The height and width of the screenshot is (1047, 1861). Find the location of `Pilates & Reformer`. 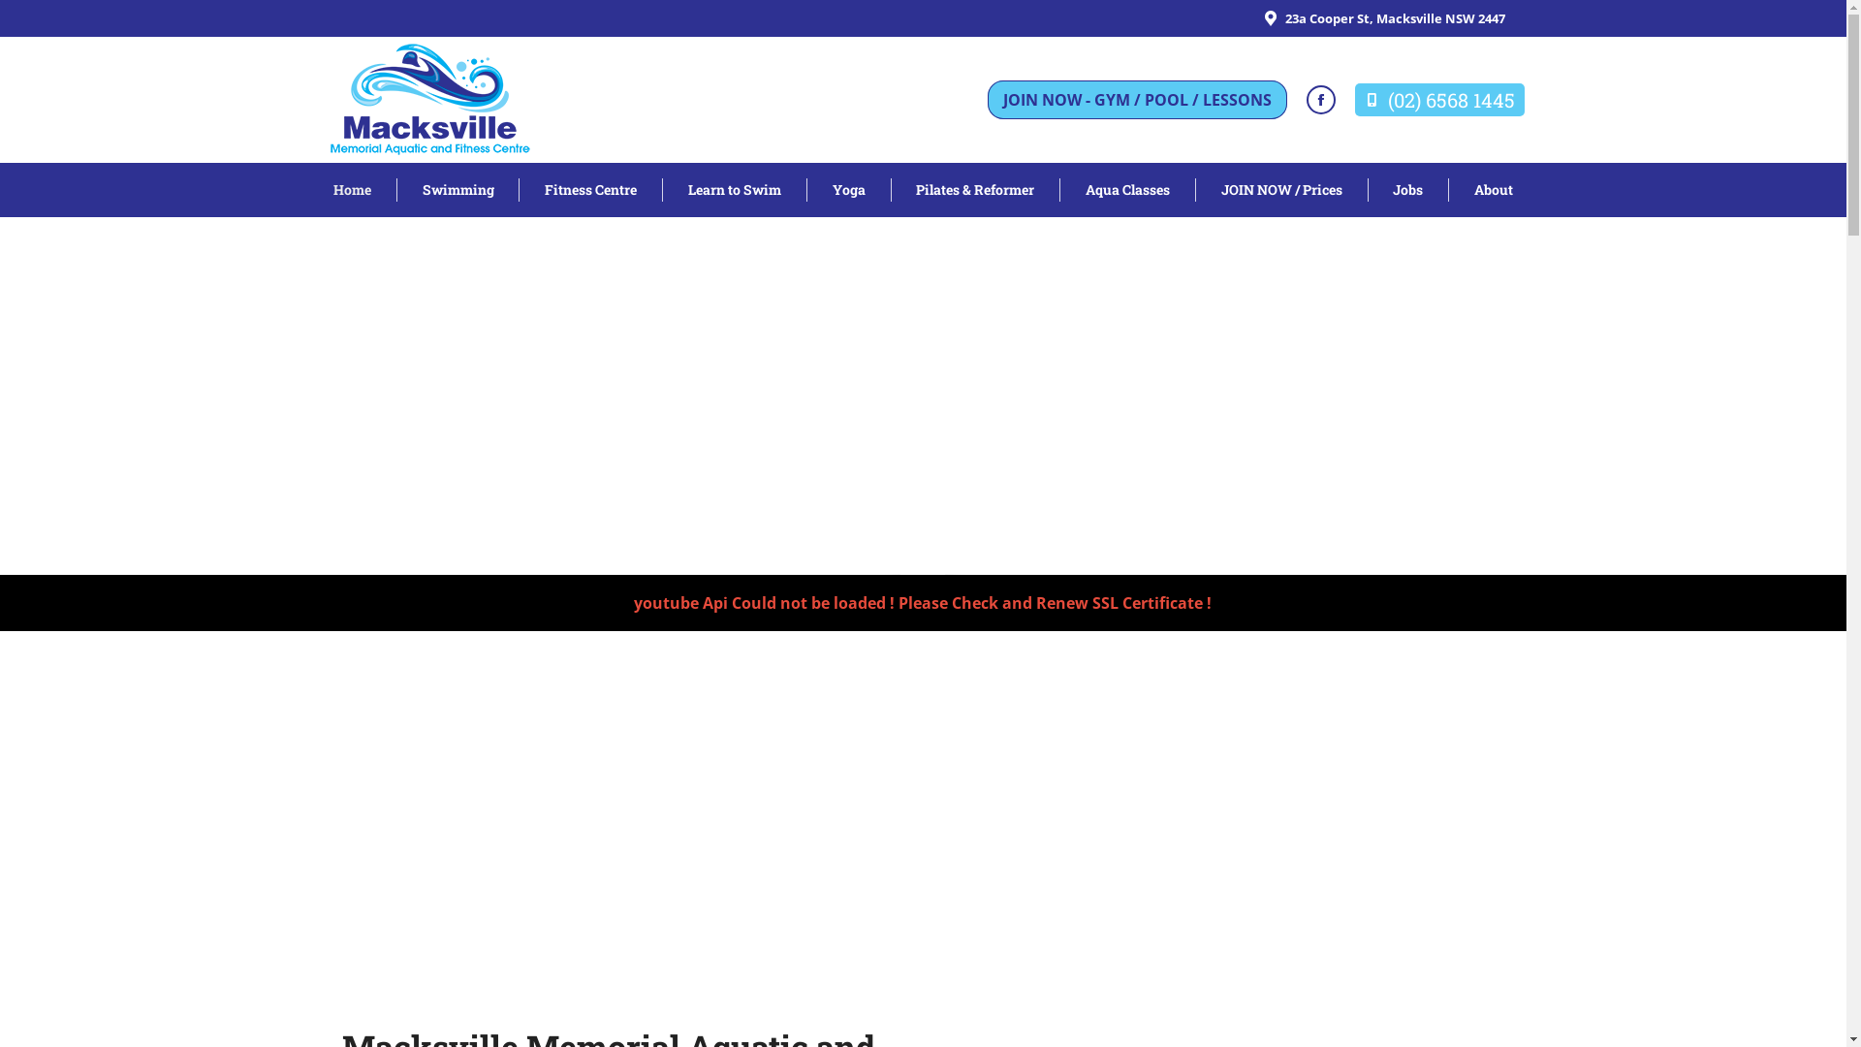

Pilates & Reformer is located at coordinates (975, 190).